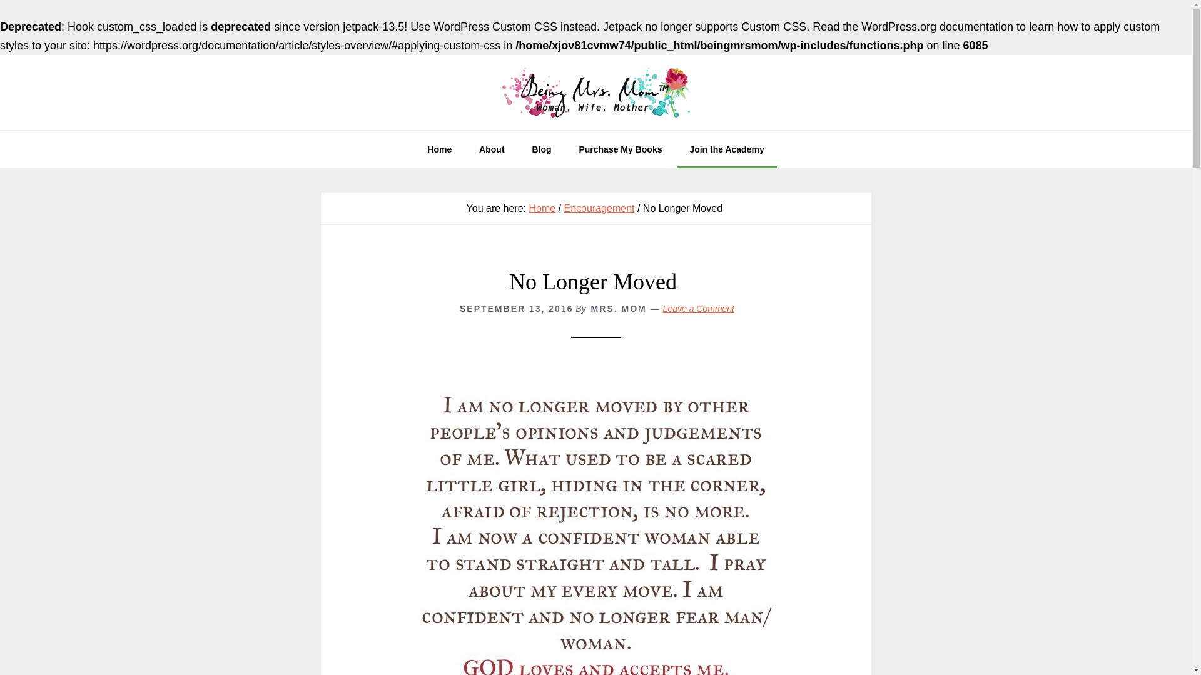 This screenshot has height=675, width=1201. Describe the element at coordinates (540, 149) in the screenshot. I see `Blog` at that location.